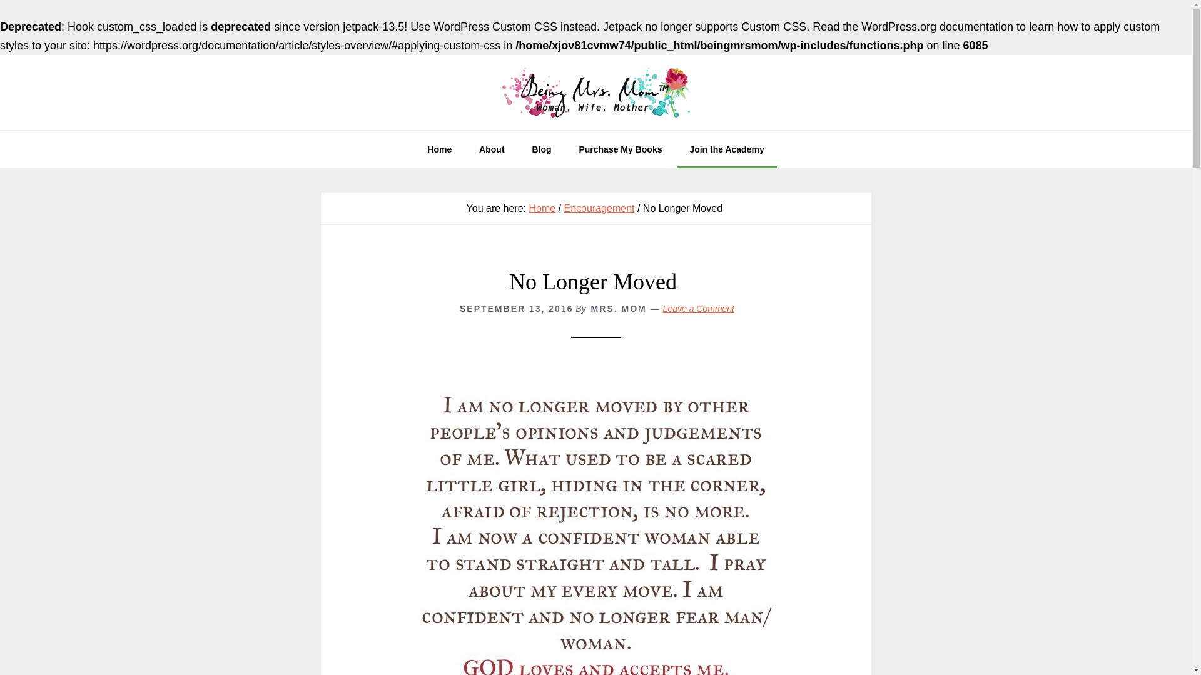 This screenshot has height=675, width=1201. Describe the element at coordinates (540, 149) in the screenshot. I see `Blog` at that location.